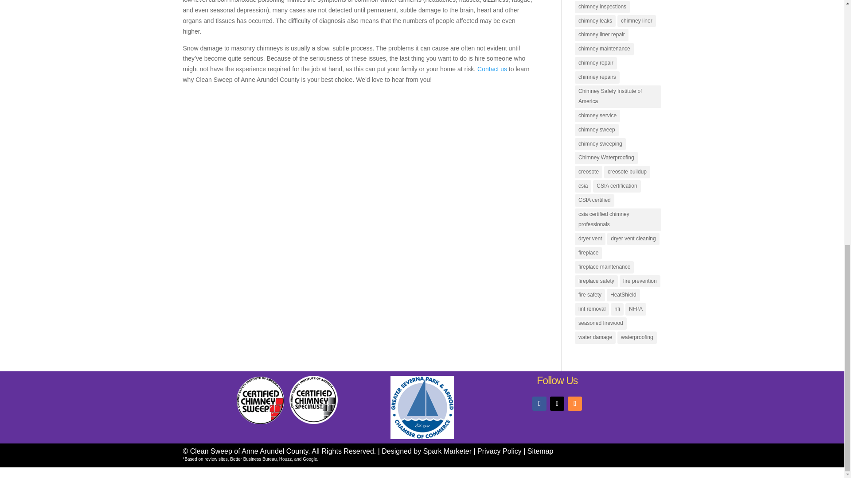 This screenshot has height=478, width=851. I want to click on Follow on X, so click(557, 404).